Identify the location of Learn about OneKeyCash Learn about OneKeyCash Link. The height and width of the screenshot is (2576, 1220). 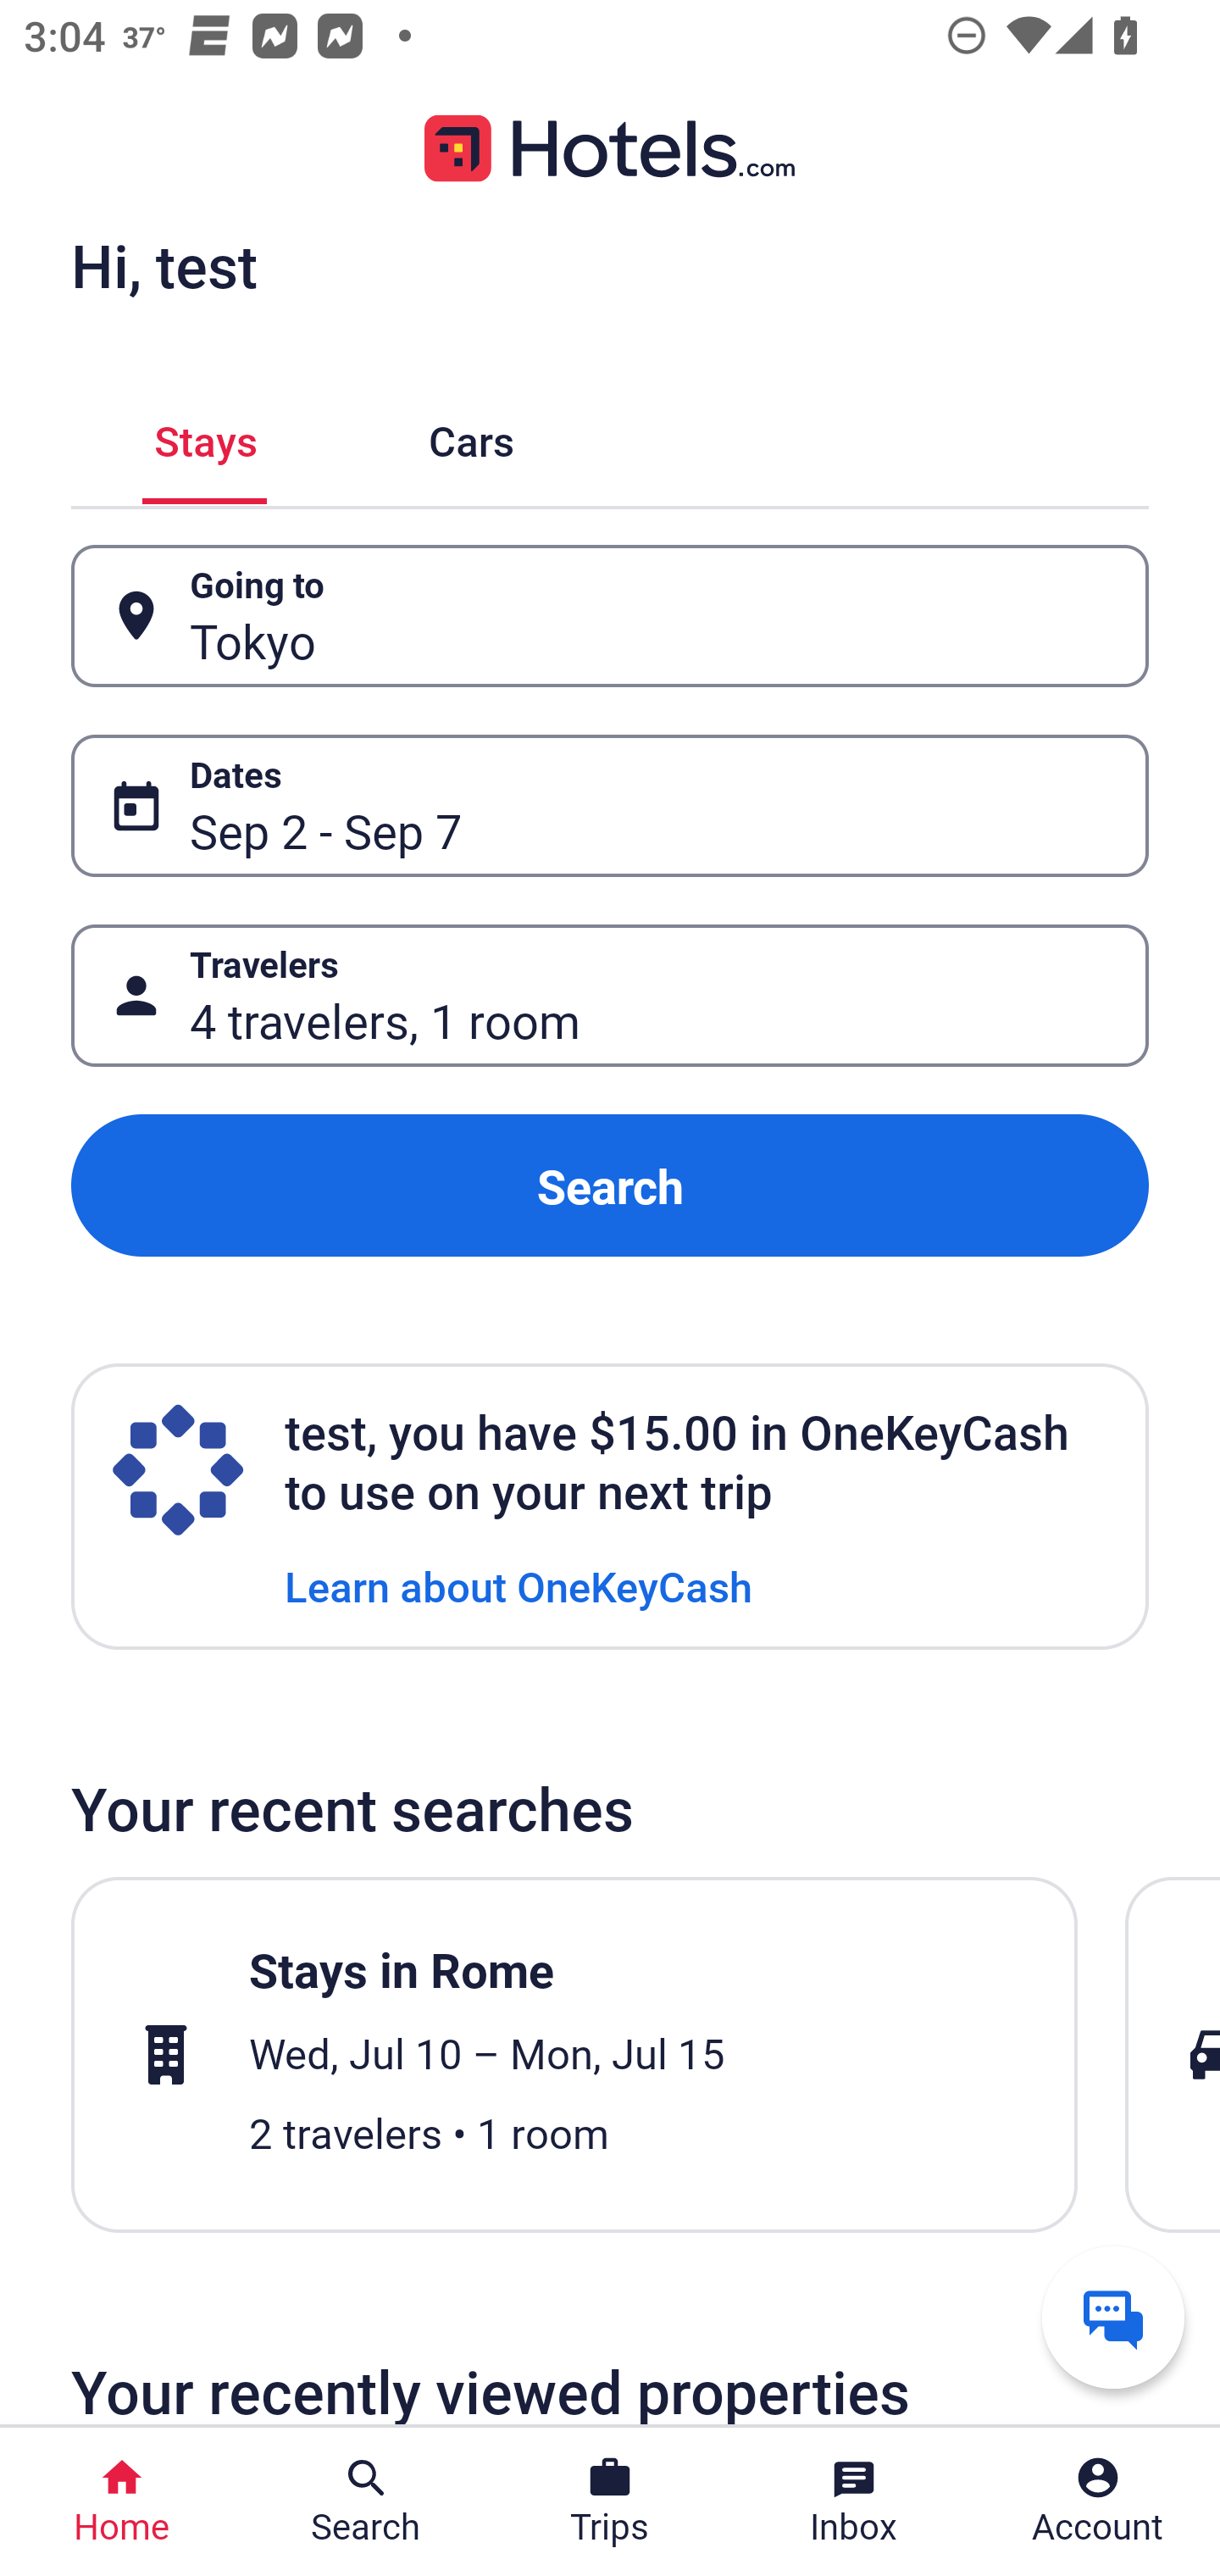
(518, 1585).